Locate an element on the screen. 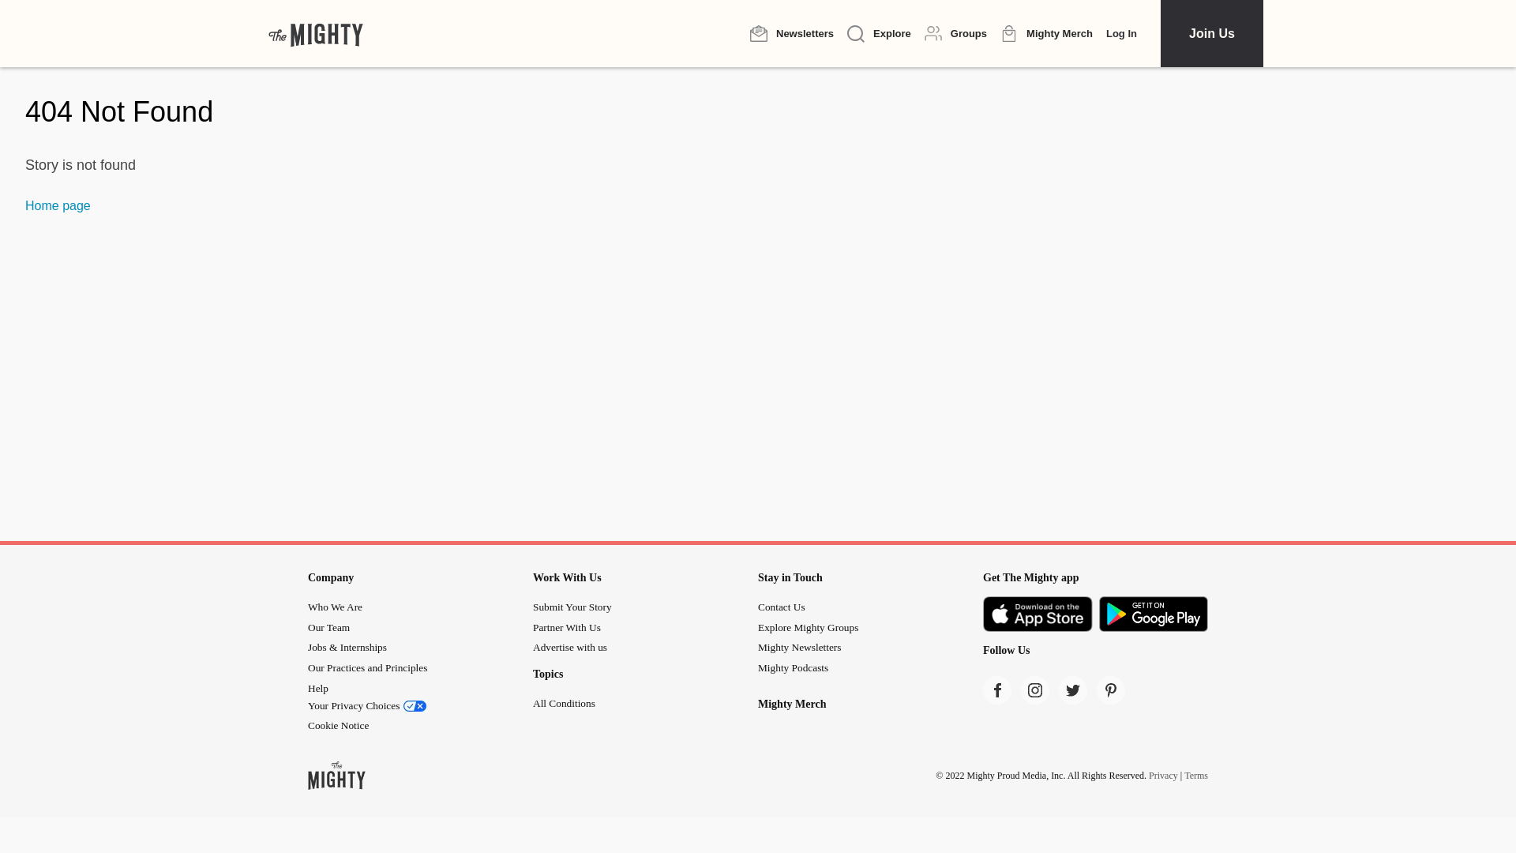  Cookie Notice is located at coordinates (338, 725).